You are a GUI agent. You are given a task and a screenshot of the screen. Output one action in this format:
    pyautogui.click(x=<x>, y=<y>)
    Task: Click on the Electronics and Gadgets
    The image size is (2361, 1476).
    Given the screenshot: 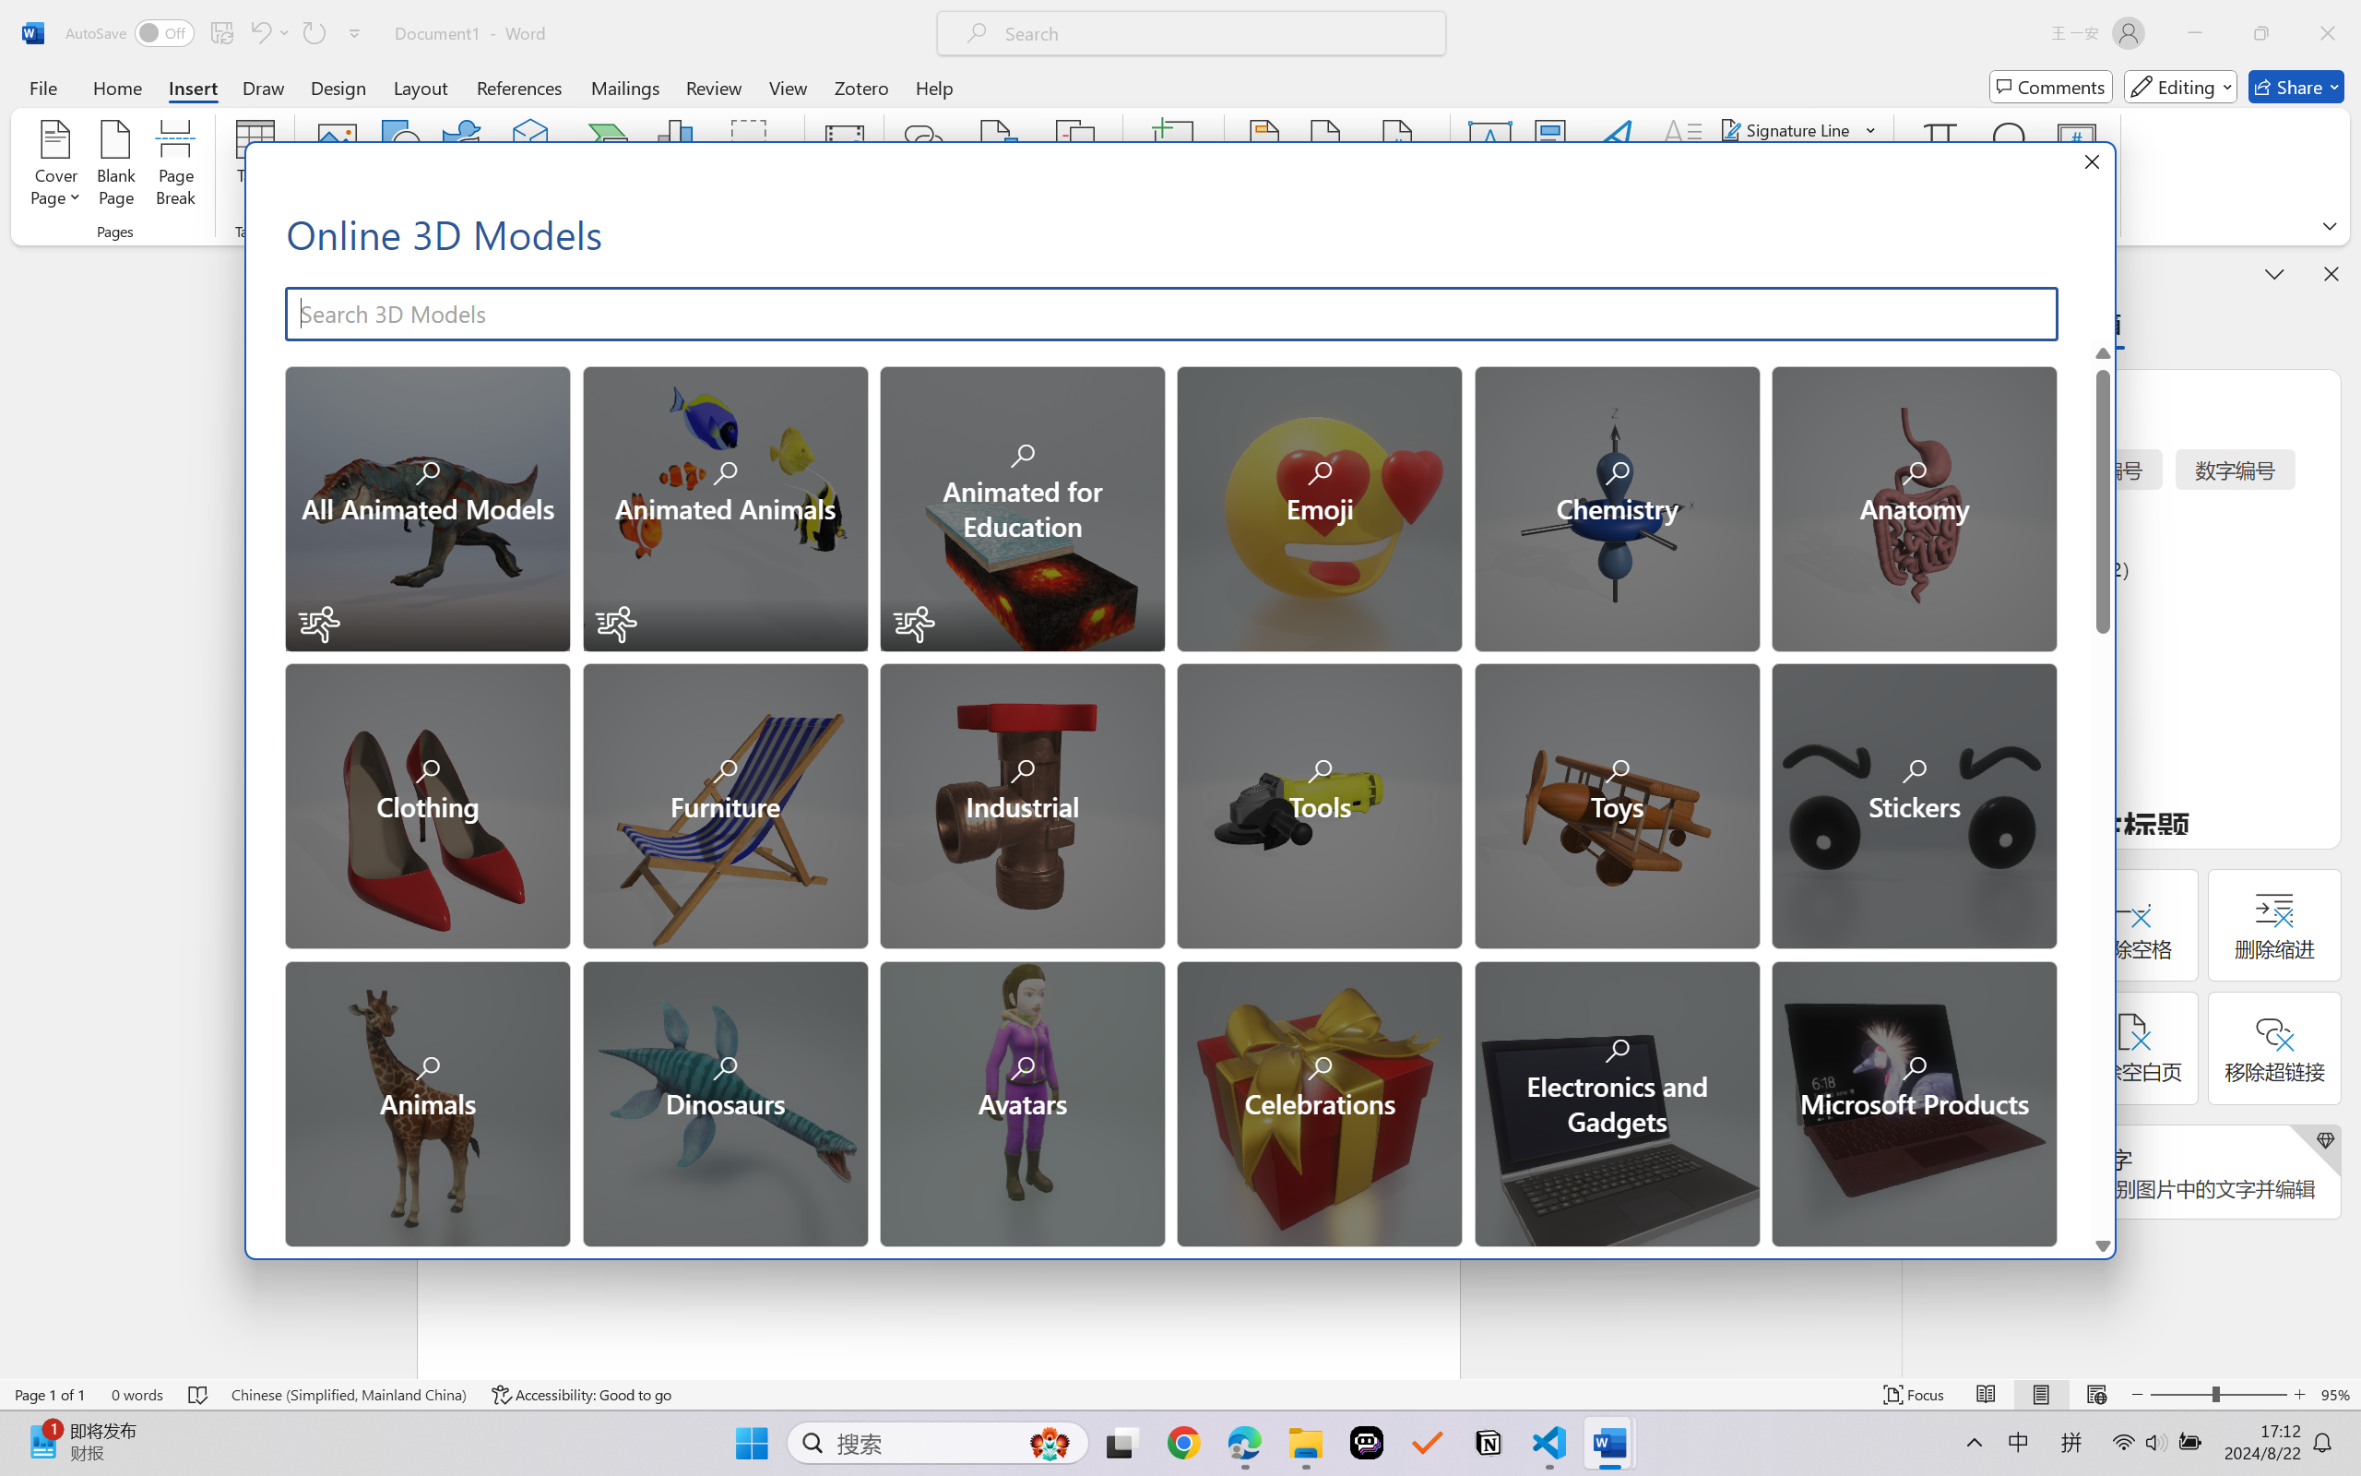 What is the action you would take?
    pyautogui.click(x=1616, y=1101)
    